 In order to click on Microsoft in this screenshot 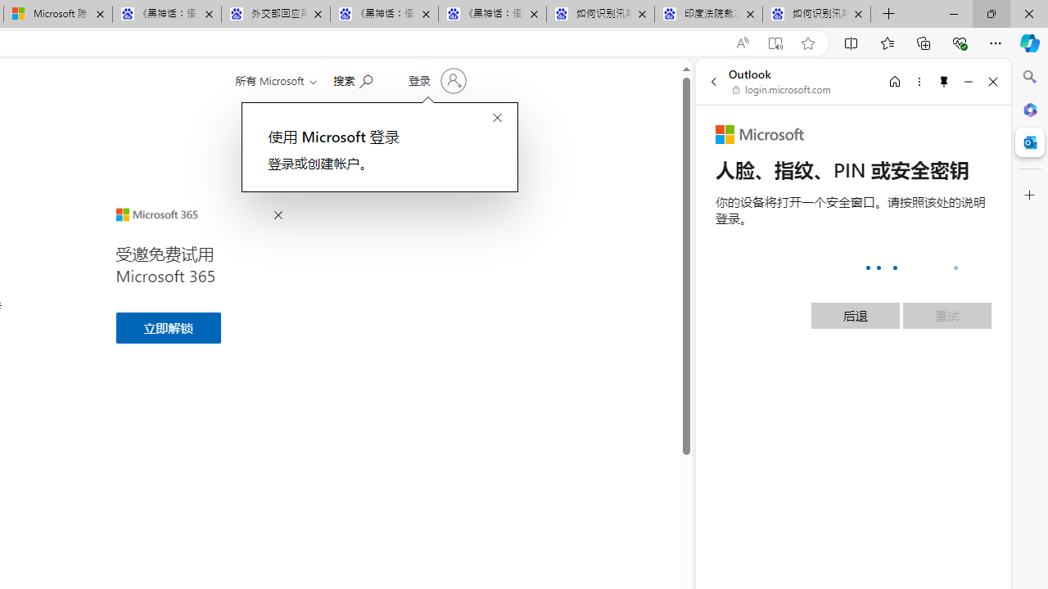, I will do `click(760, 134)`.